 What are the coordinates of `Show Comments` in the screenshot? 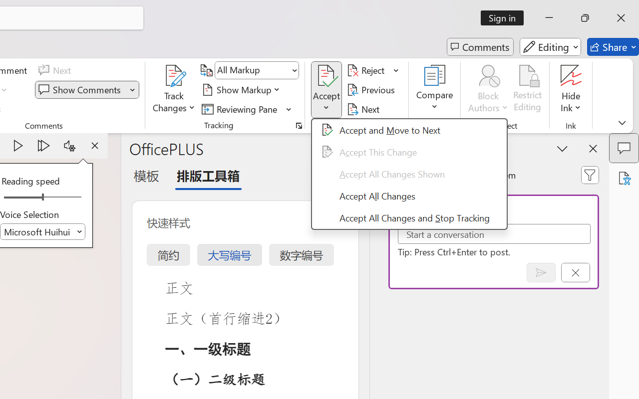 It's located at (87, 90).